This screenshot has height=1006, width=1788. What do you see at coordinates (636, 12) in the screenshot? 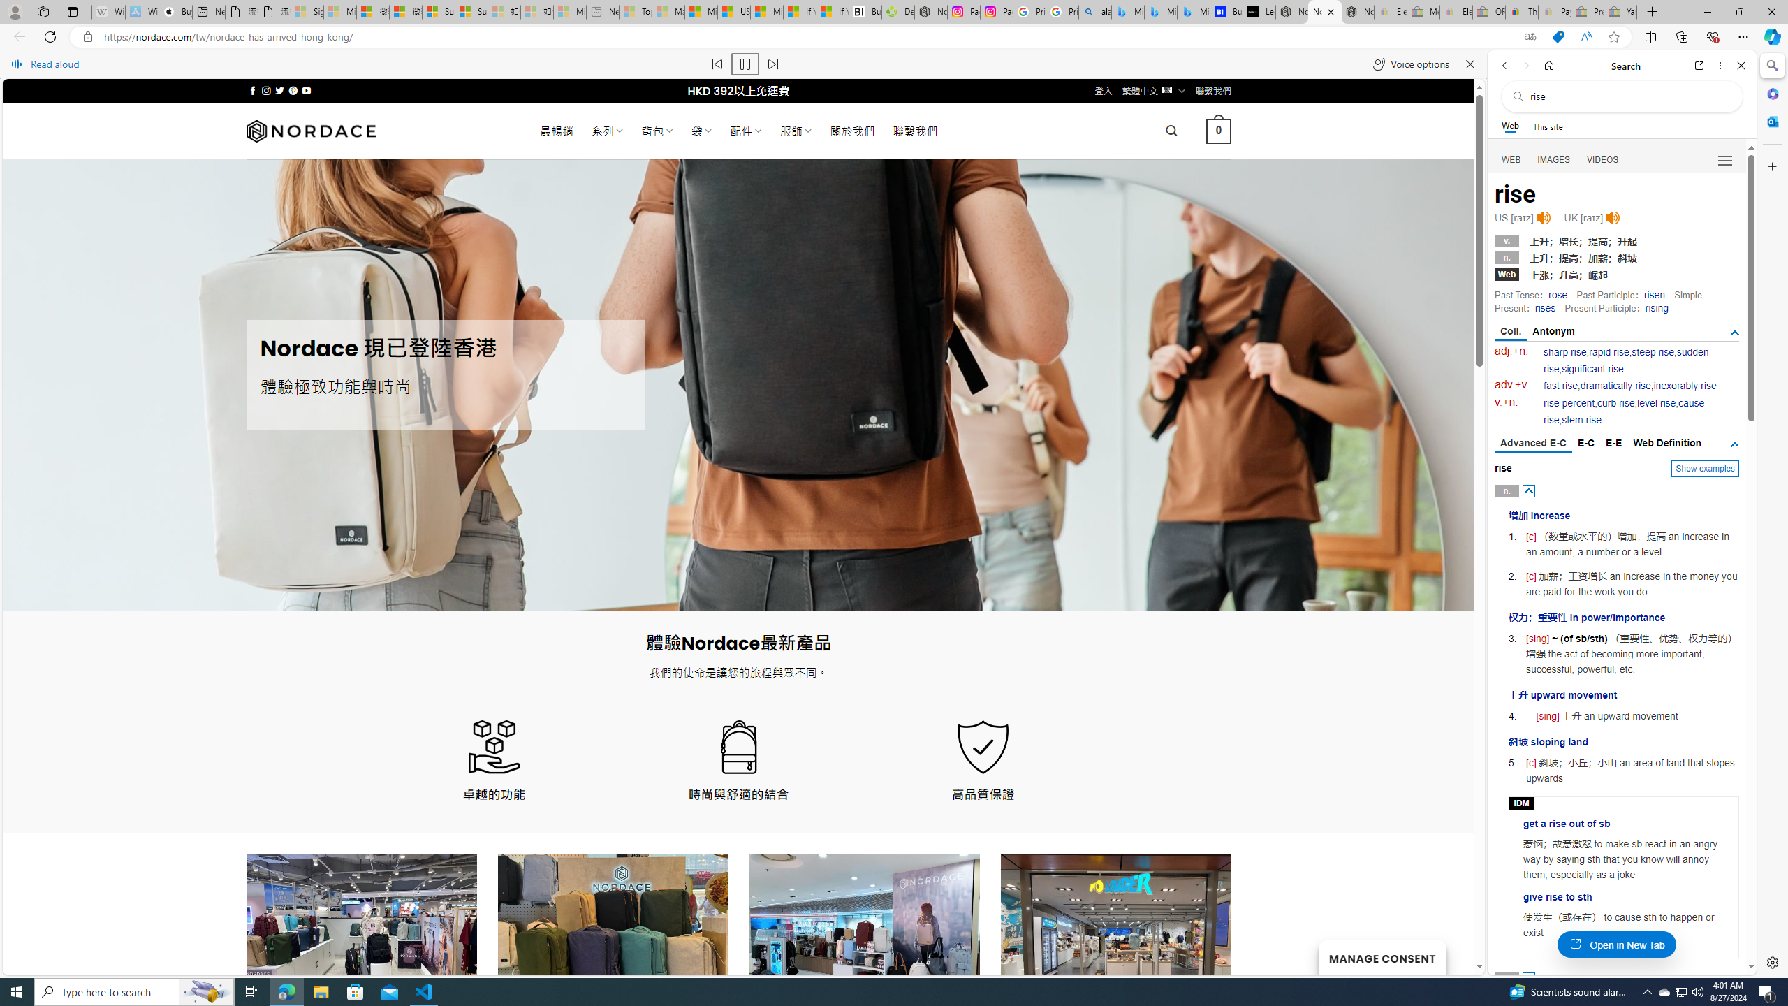
I see `Top Stories - MSN - Sleeping` at bounding box center [636, 12].